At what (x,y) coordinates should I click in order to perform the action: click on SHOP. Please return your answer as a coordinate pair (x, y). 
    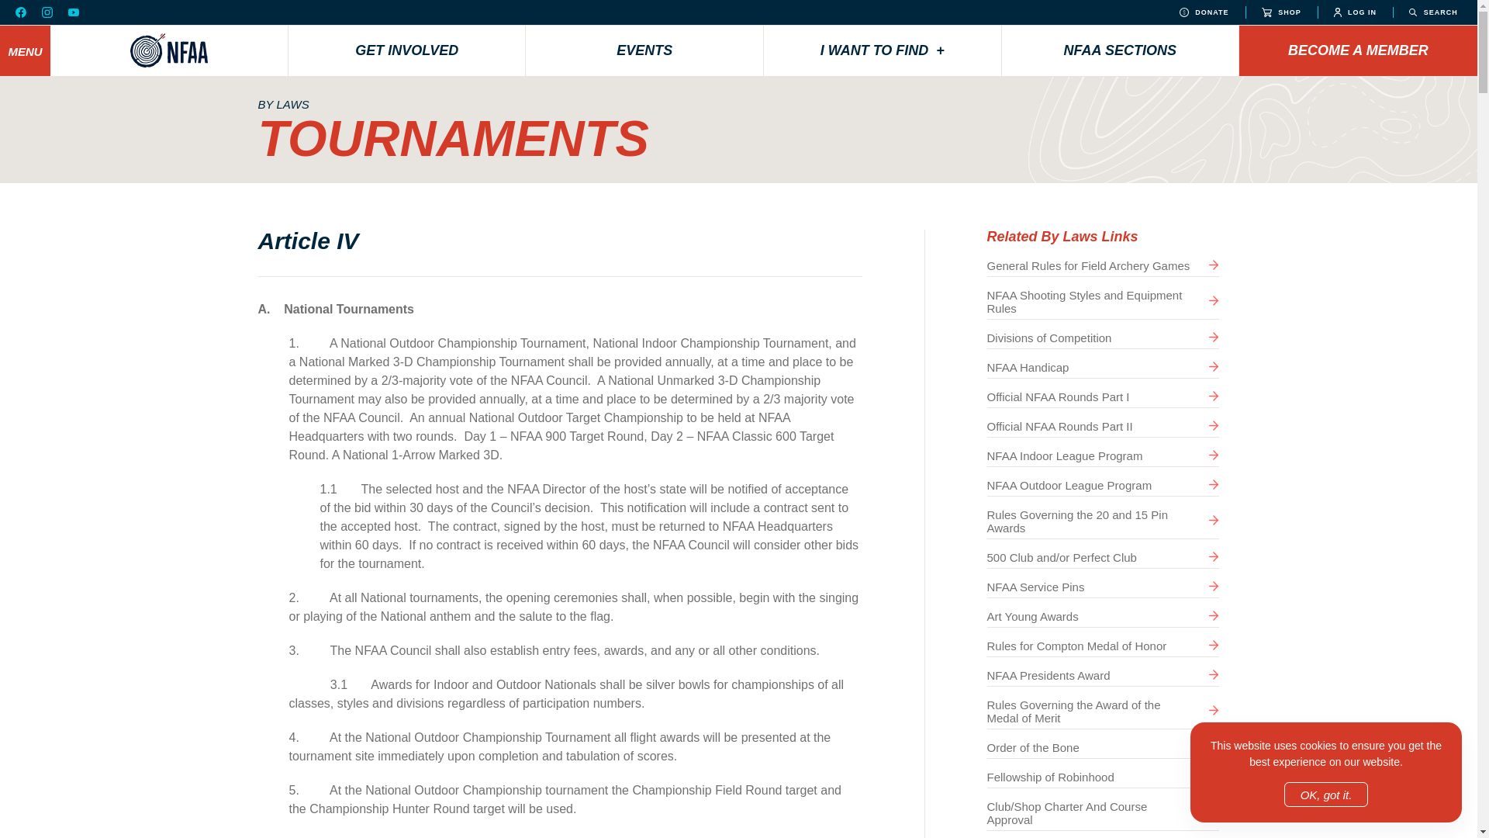
    Looking at the image, I should click on (1281, 12).